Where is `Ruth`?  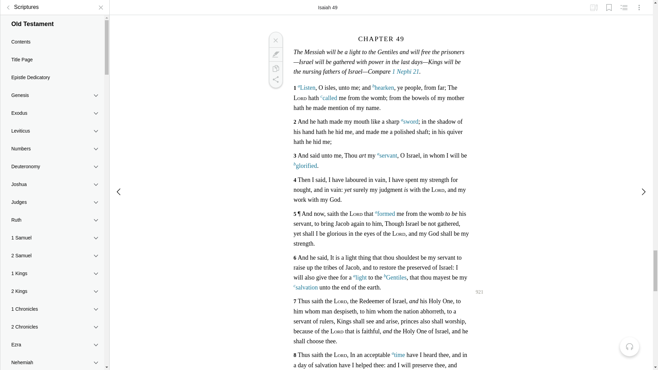 Ruth is located at coordinates (52, 214).